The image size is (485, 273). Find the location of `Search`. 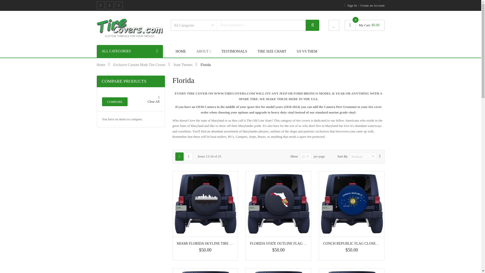

Search is located at coordinates (312, 25).